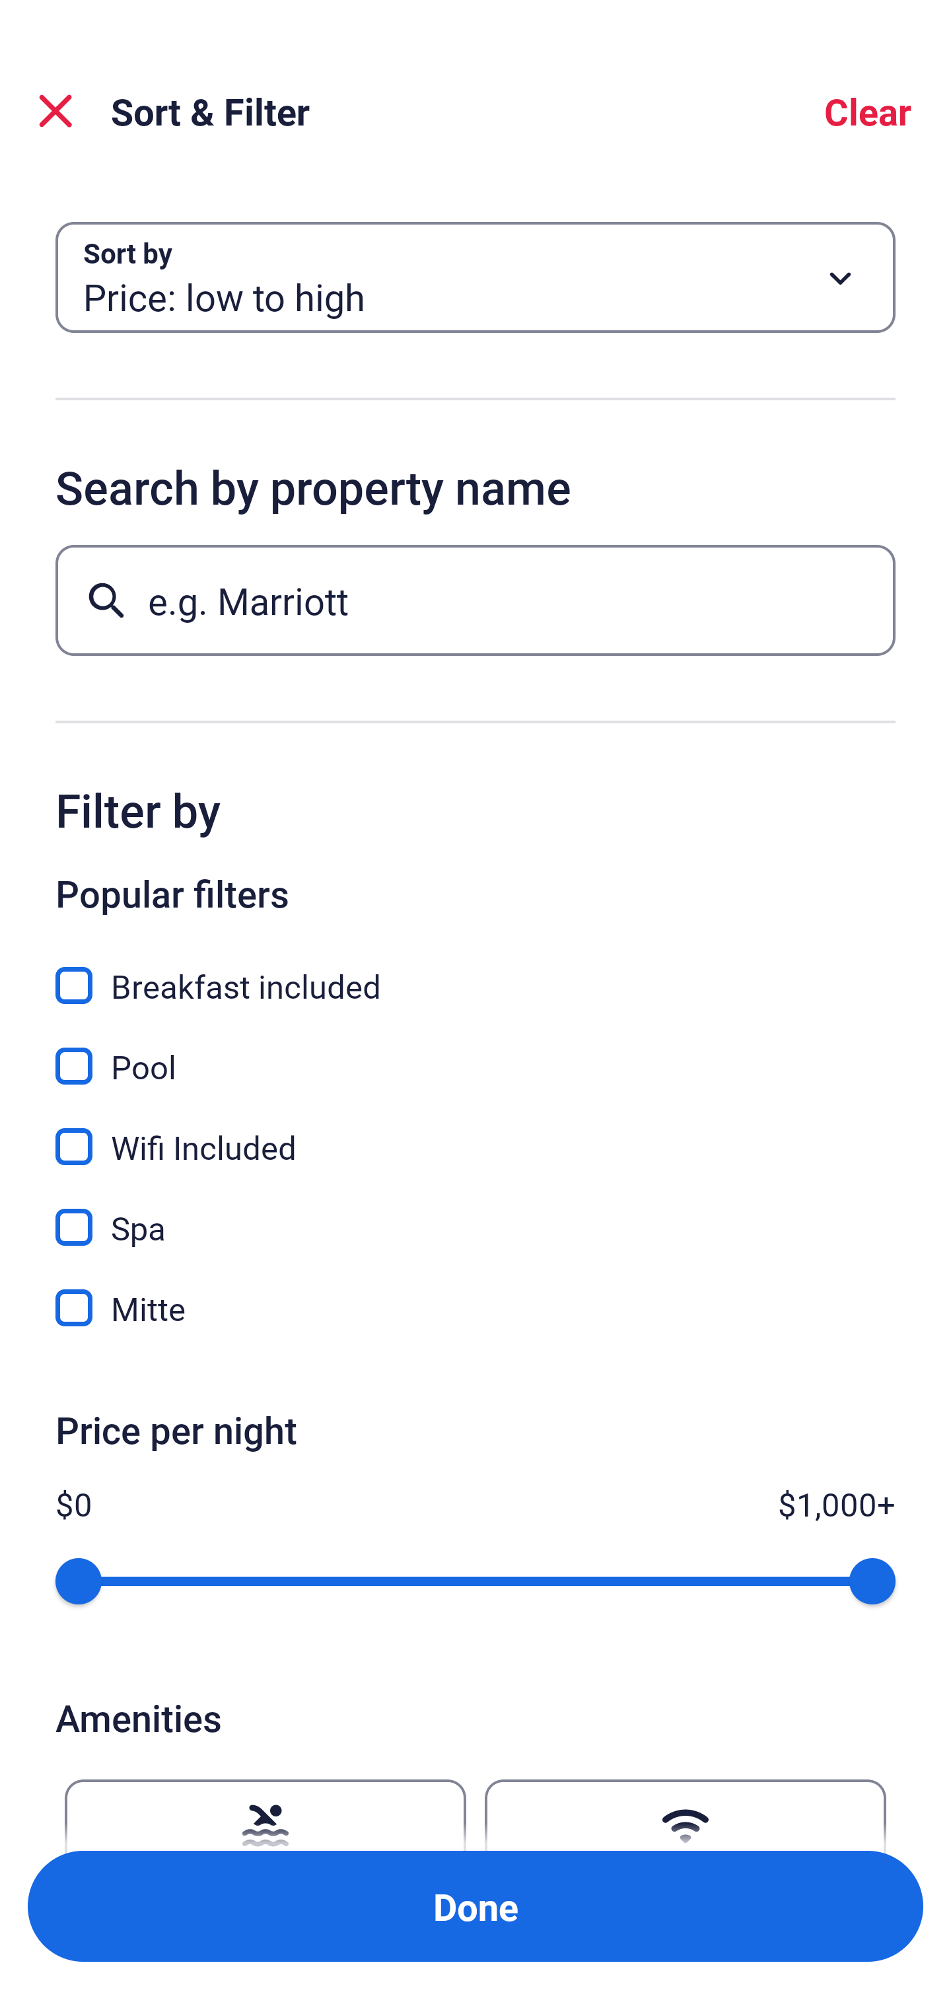 The height and width of the screenshot is (2008, 951). Describe the element at coordinates (475, 1132) in the screenshot. I see `Wifi Included, Wifi Included` at that location.